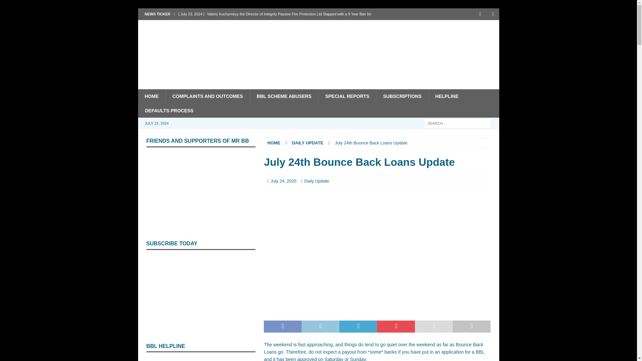 The width and height of the screenshot is (642, 361). I want to click on July 24, 2020, so click(283, 180).